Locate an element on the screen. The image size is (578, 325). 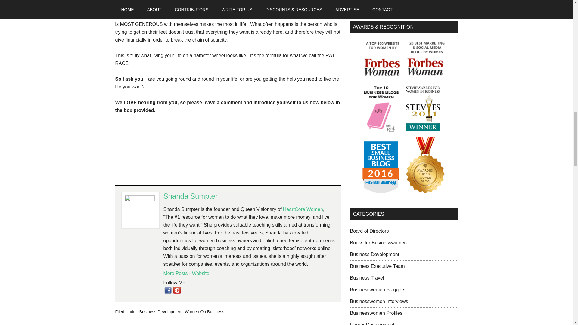
Business Travel is located at coordinates (367, 278).